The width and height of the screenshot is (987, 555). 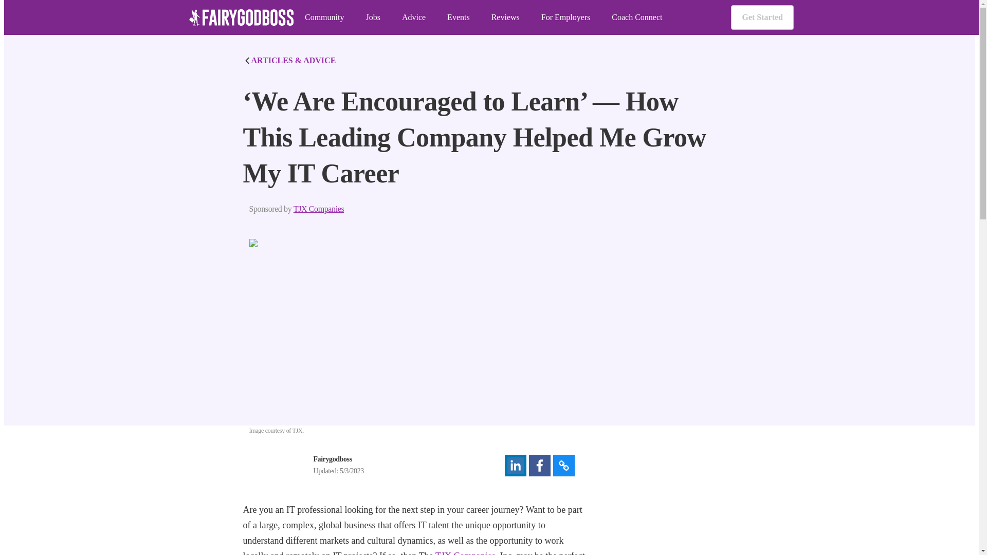 I want to click on TJX Companies, so click(x=465, y=553).